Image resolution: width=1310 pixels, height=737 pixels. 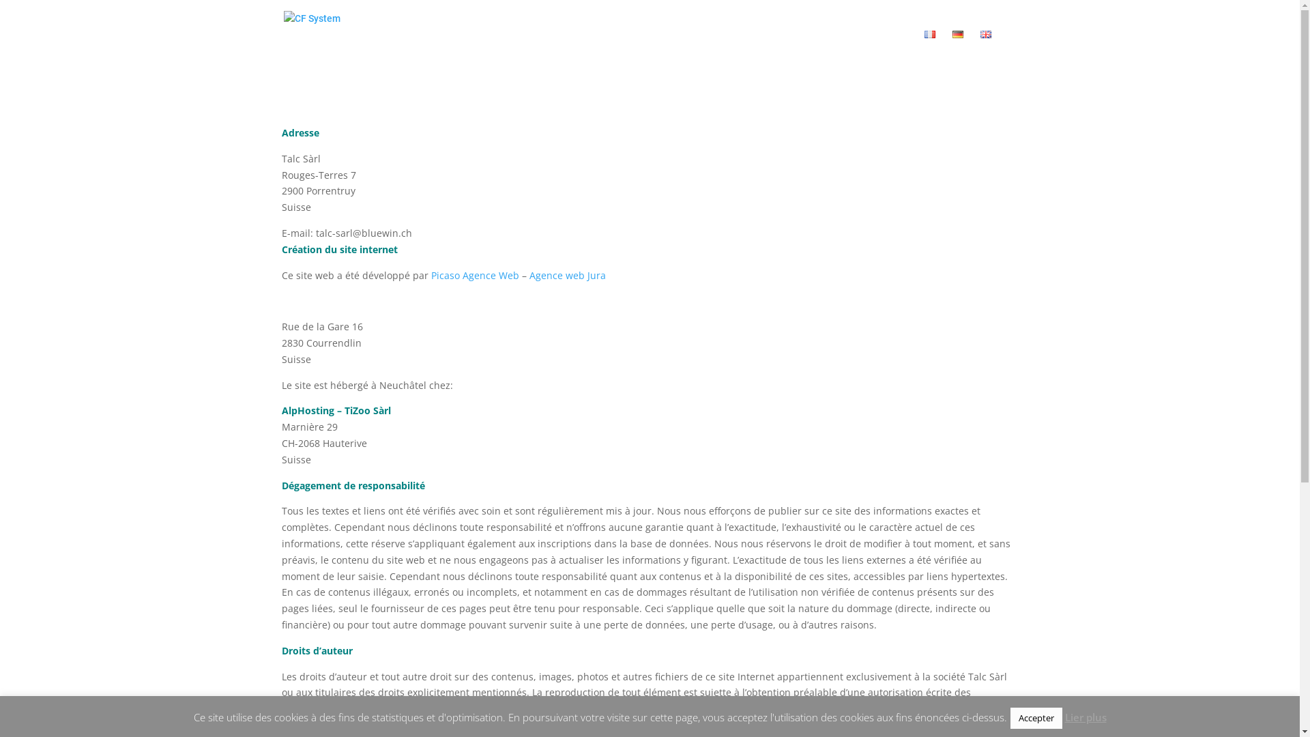 What do you see at coordinates (876, 50) in the screenshot?
I see `DOCUMENTS` at bounding box center [876, 50].